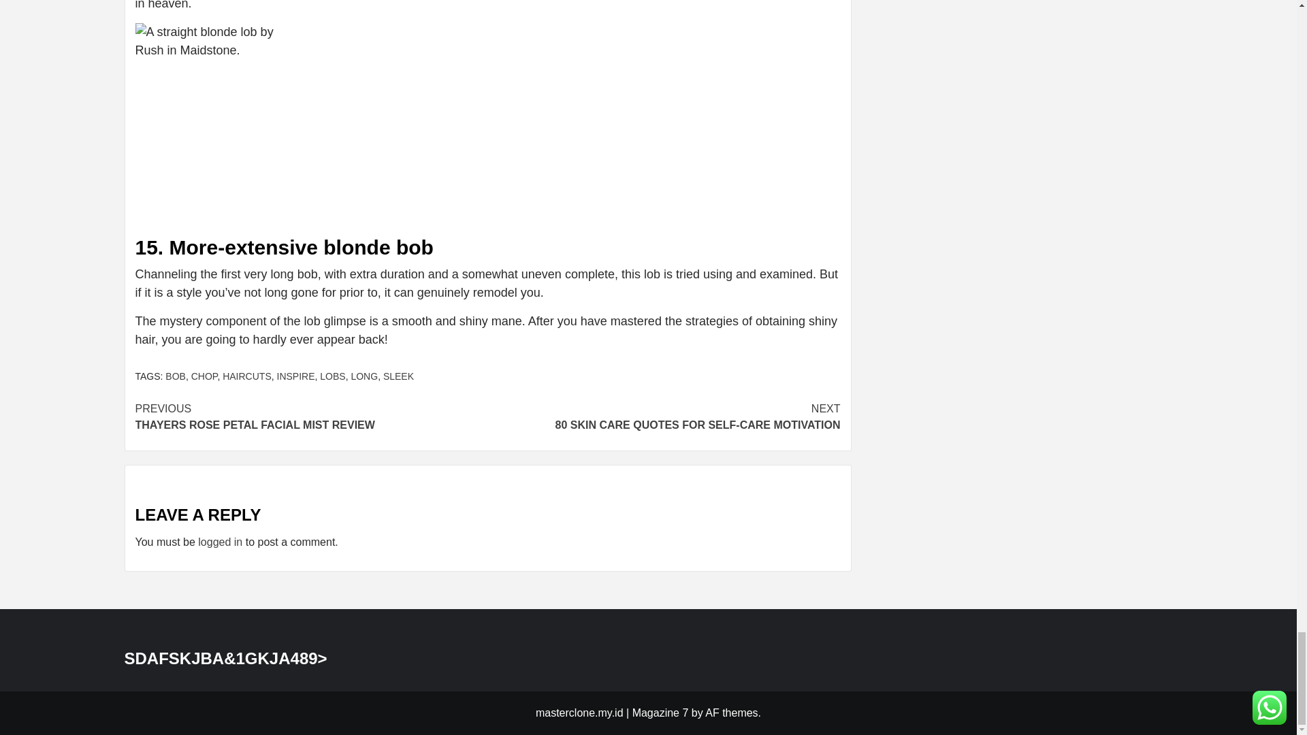 The image size is (1307, 735). Describe the element at coordinates (204, 376) in the screenshot. I see `CHOP` at that location.